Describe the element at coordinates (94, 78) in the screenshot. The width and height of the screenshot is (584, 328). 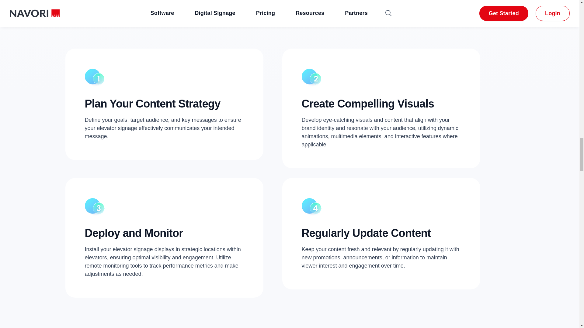
I see `Number-1-1` at that location.